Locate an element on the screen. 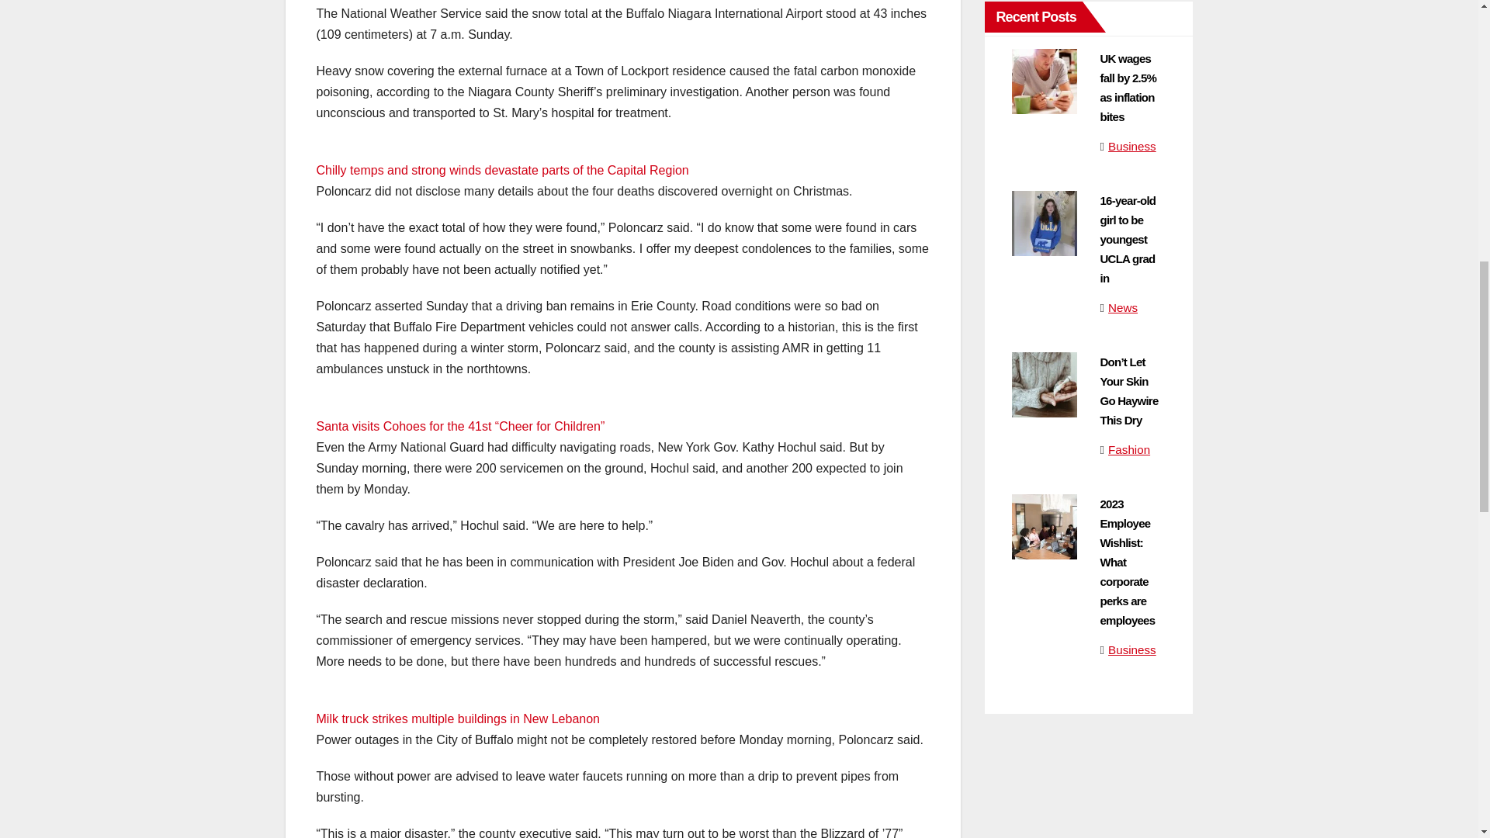  16-year-old girl to be youngest UCLA grad in is located at coordinates (1128, 239).